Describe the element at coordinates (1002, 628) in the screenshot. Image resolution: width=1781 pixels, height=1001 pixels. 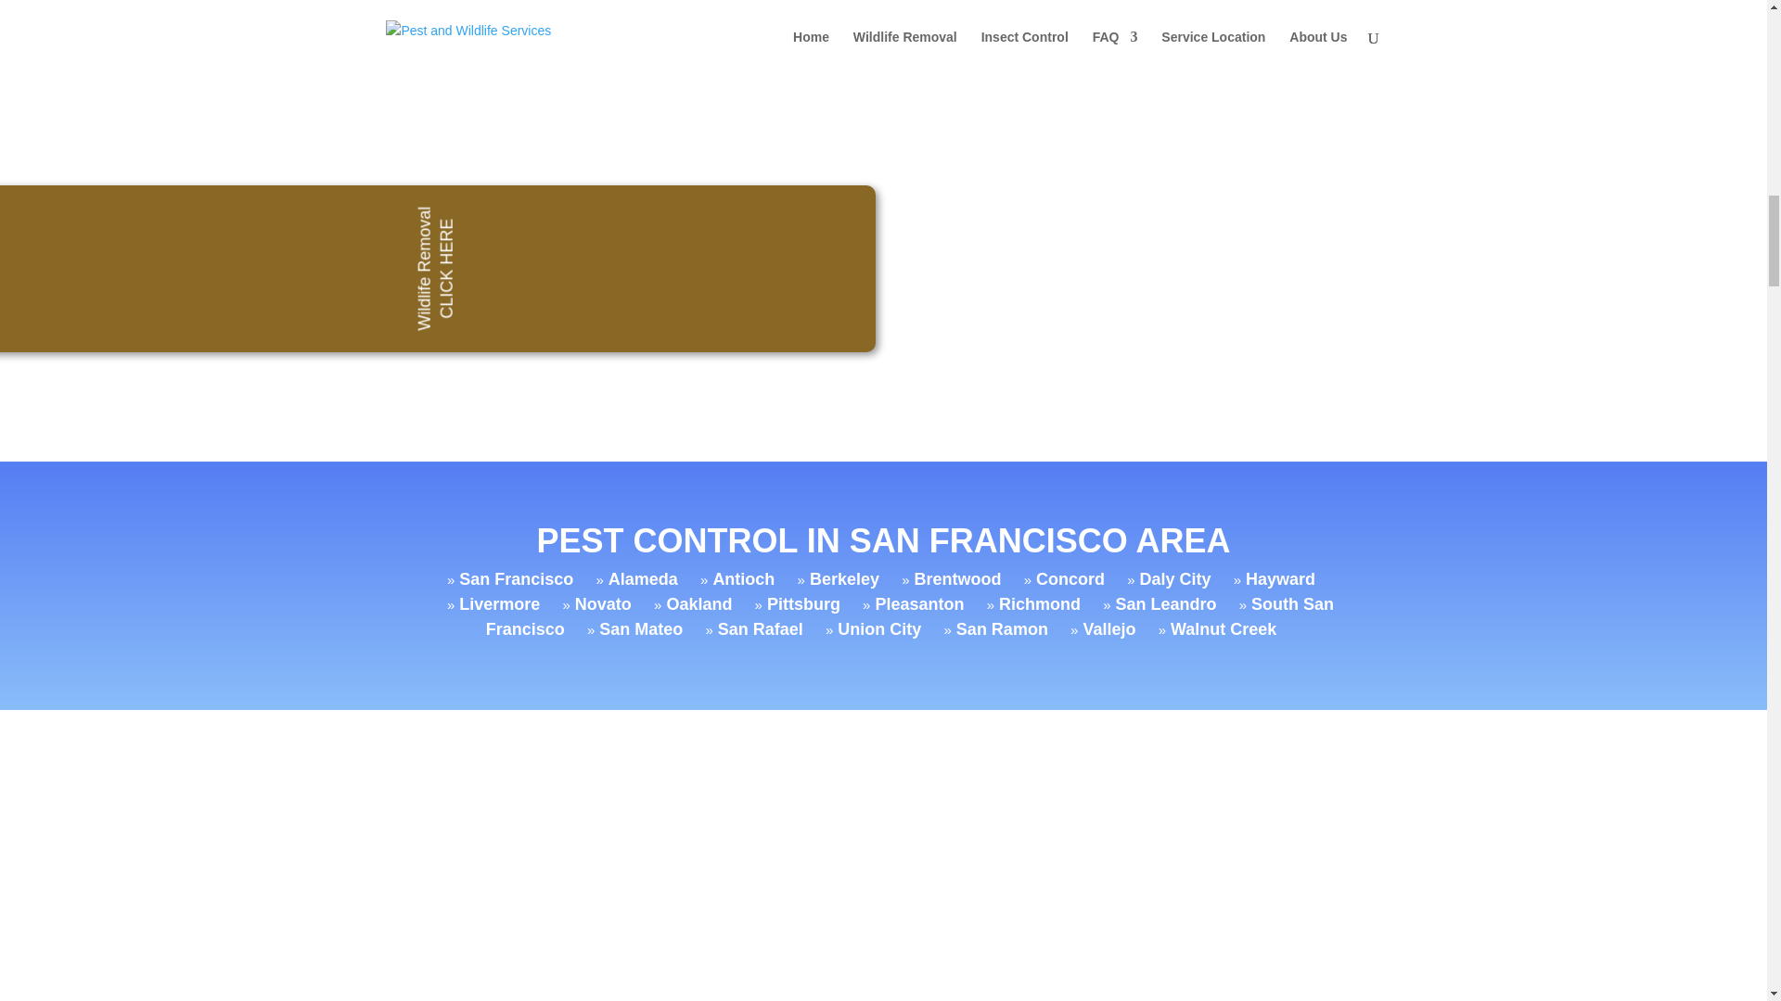
I see `San Ramon` at that location.